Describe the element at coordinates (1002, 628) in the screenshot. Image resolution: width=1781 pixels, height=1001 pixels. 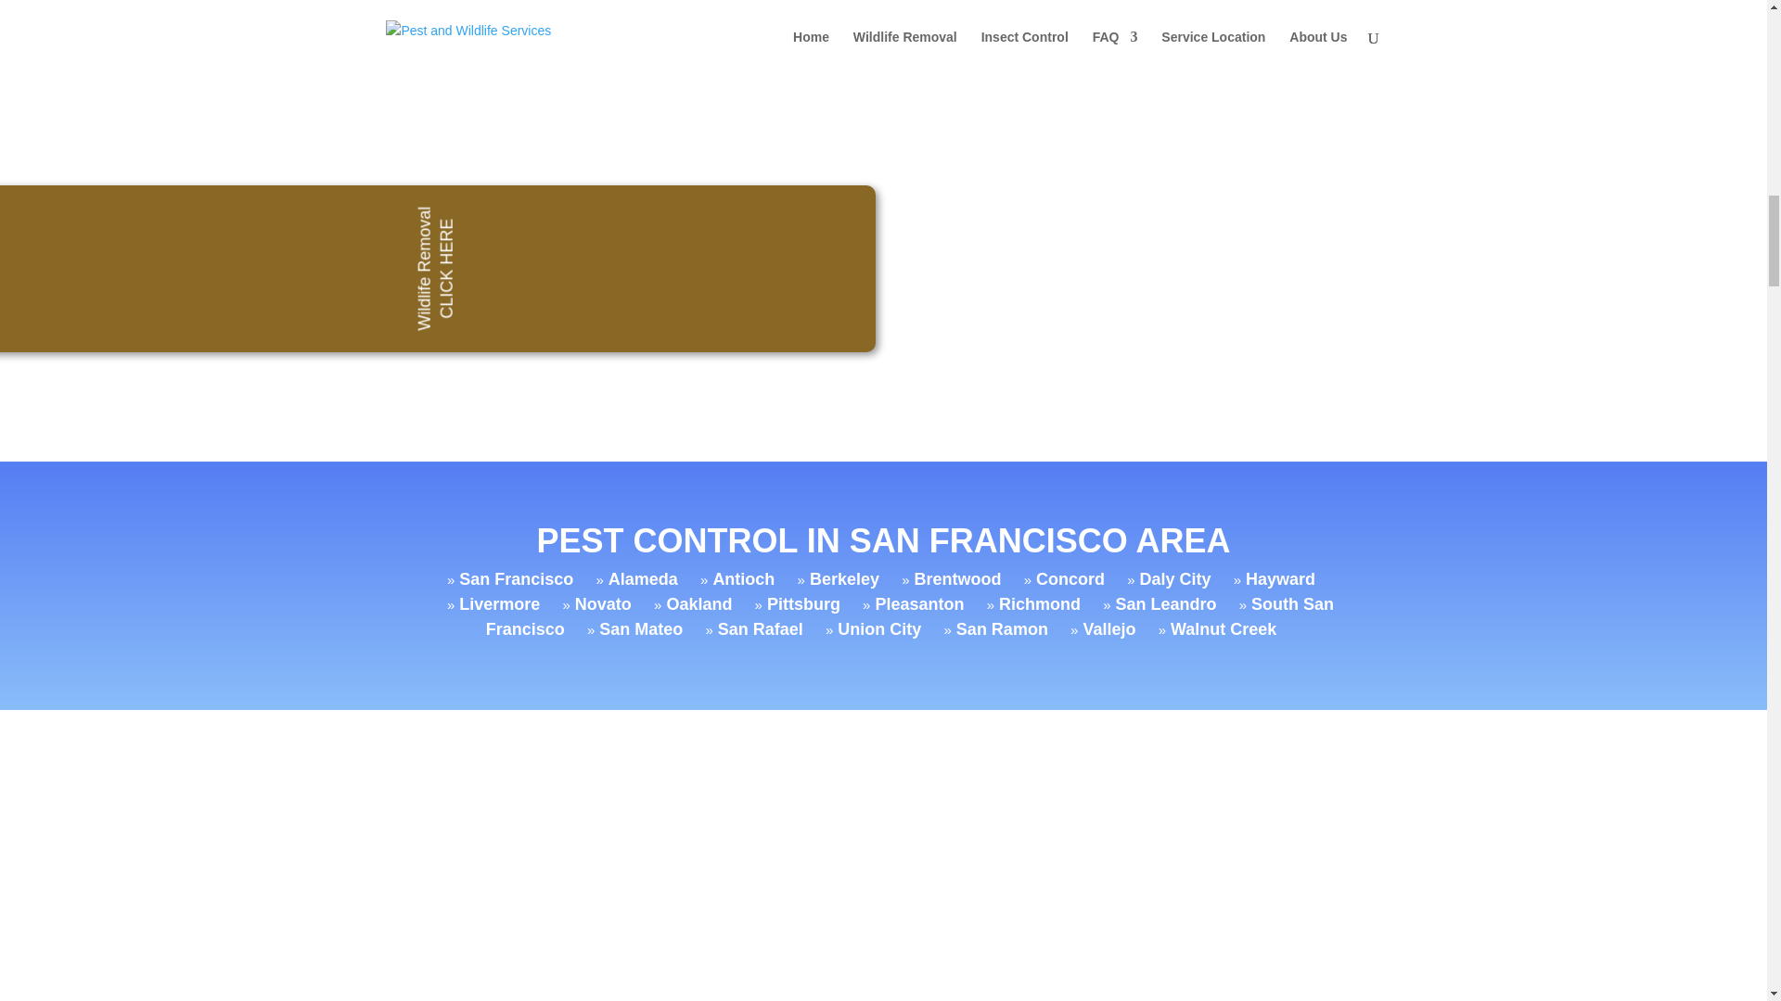
I see `San Ramon` at that location.